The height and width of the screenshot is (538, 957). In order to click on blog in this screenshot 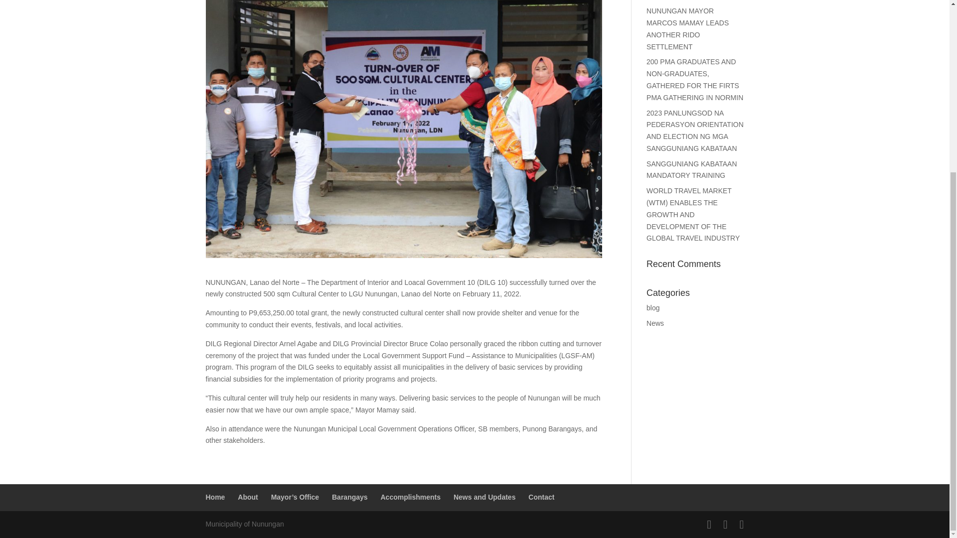, I will do `click(653, 308)`.